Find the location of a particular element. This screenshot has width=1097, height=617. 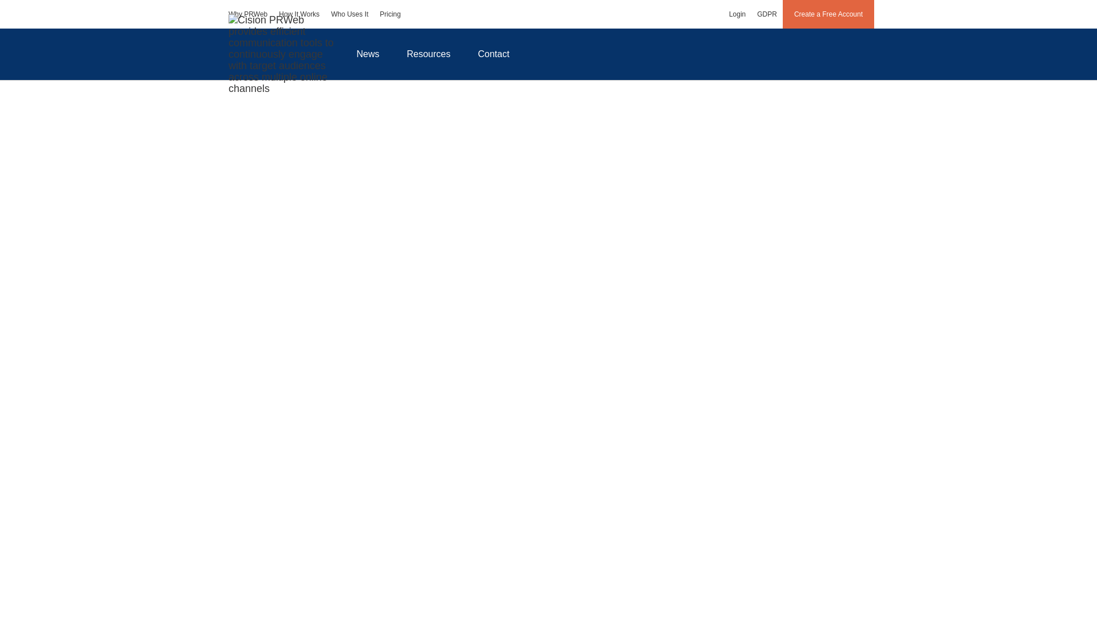

Pricing is located at coordinates (390, 14).